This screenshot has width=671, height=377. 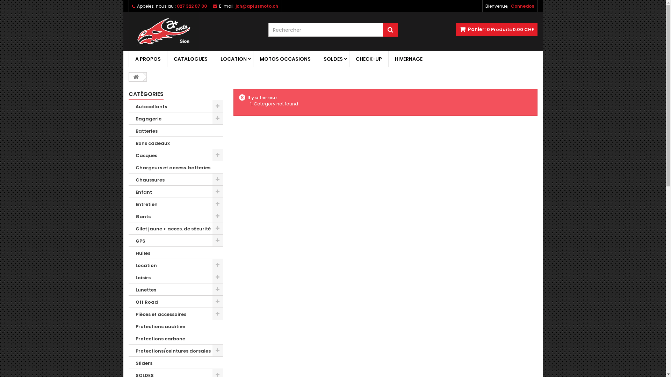 I want to click on Huiles, so click(x=176, y=253).